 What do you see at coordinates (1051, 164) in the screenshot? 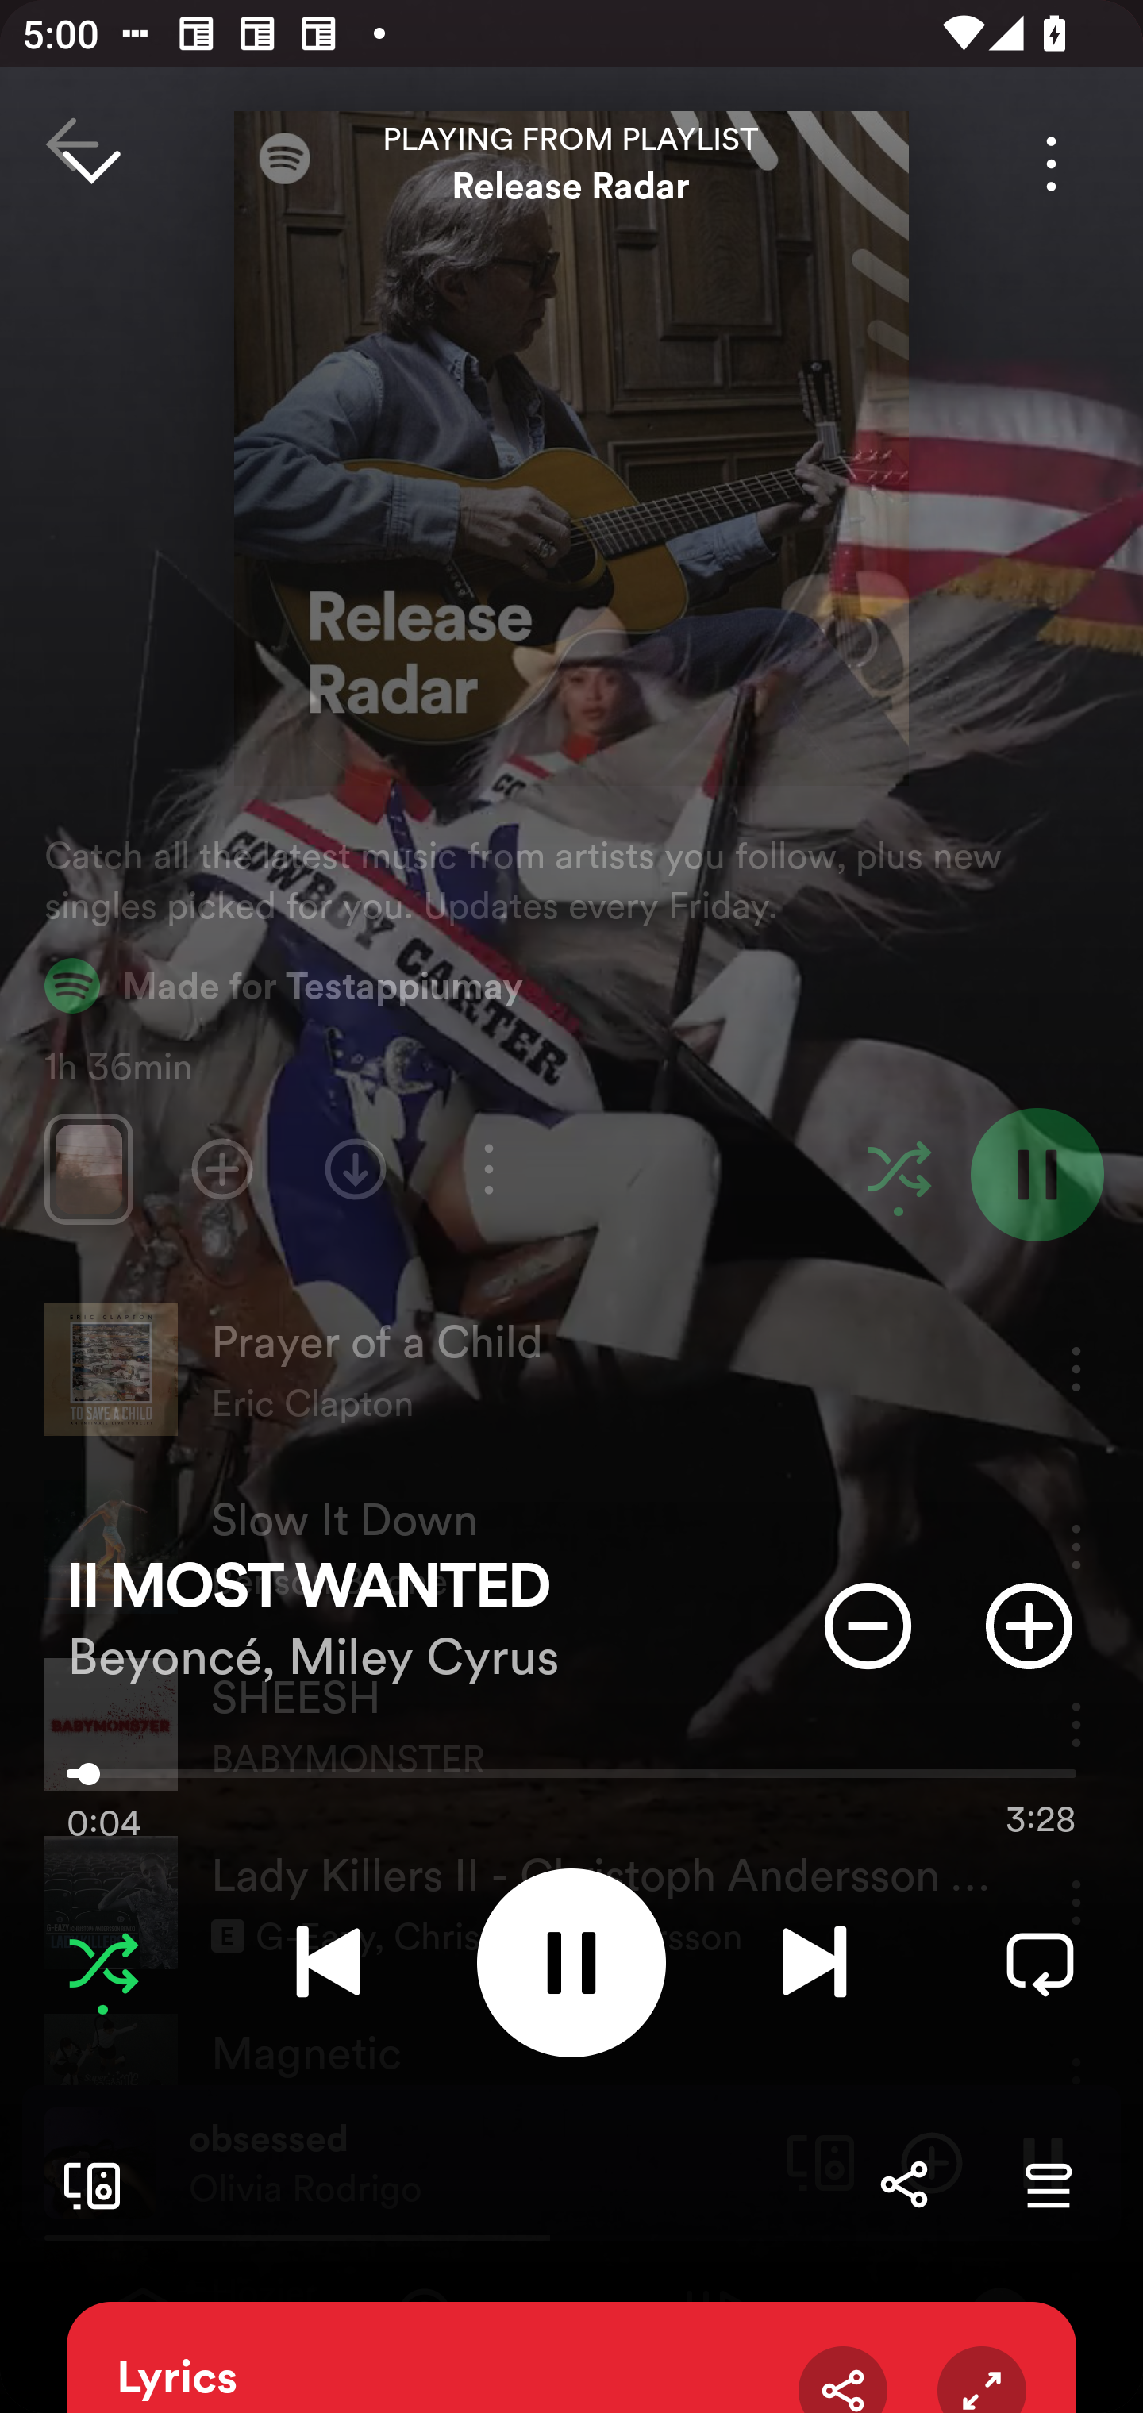
I see `More options for song II MOST WANTED` at bounding box center [1051, 164].